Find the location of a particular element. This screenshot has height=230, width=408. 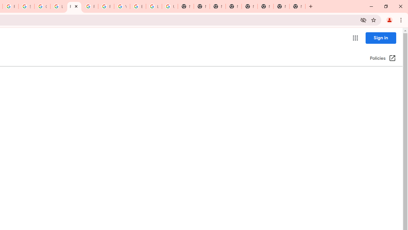

YouTube is located at coordinates (122, 6).